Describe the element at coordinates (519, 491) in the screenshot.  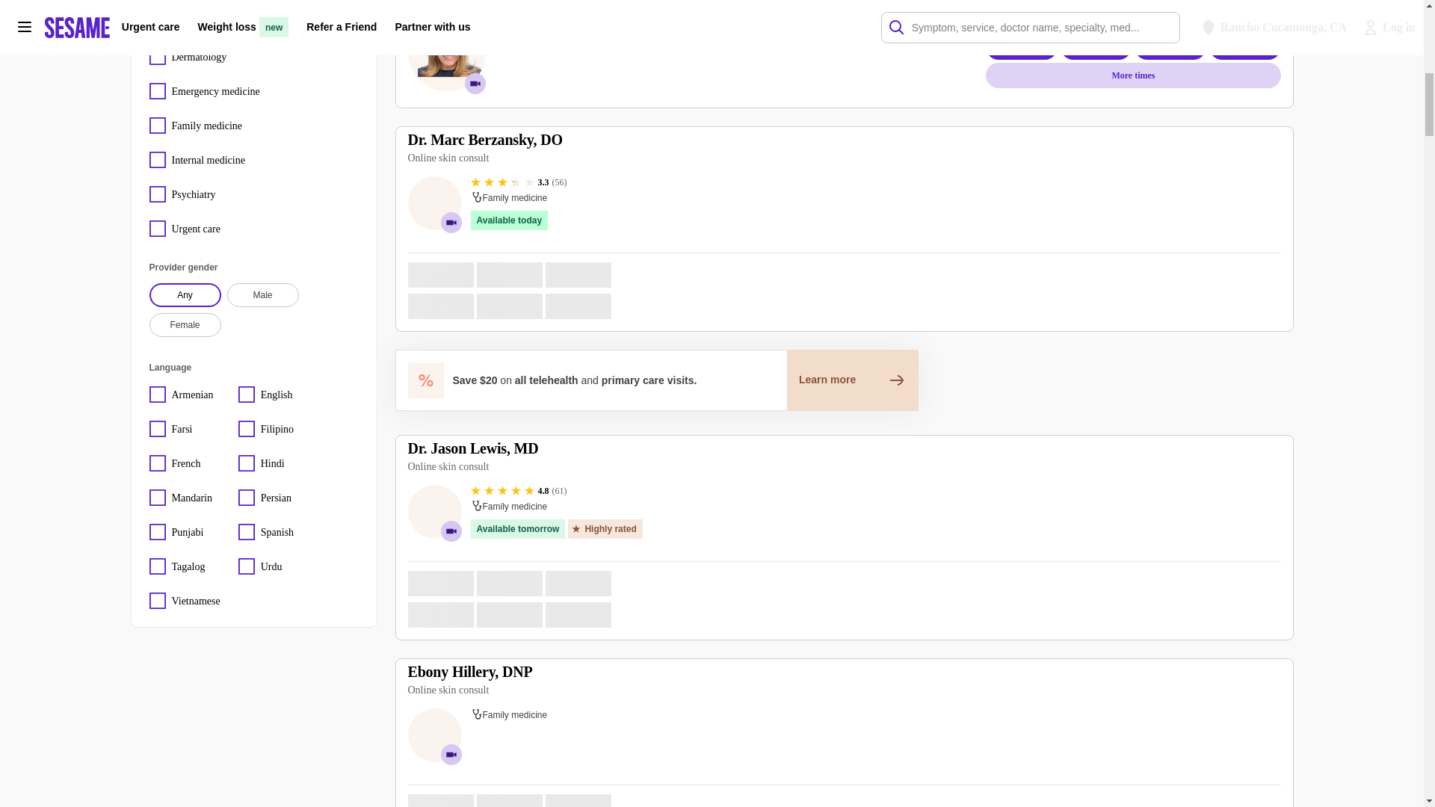
I see `This provider has an overall rating of 4.8 out of 5 stars.` at that location.